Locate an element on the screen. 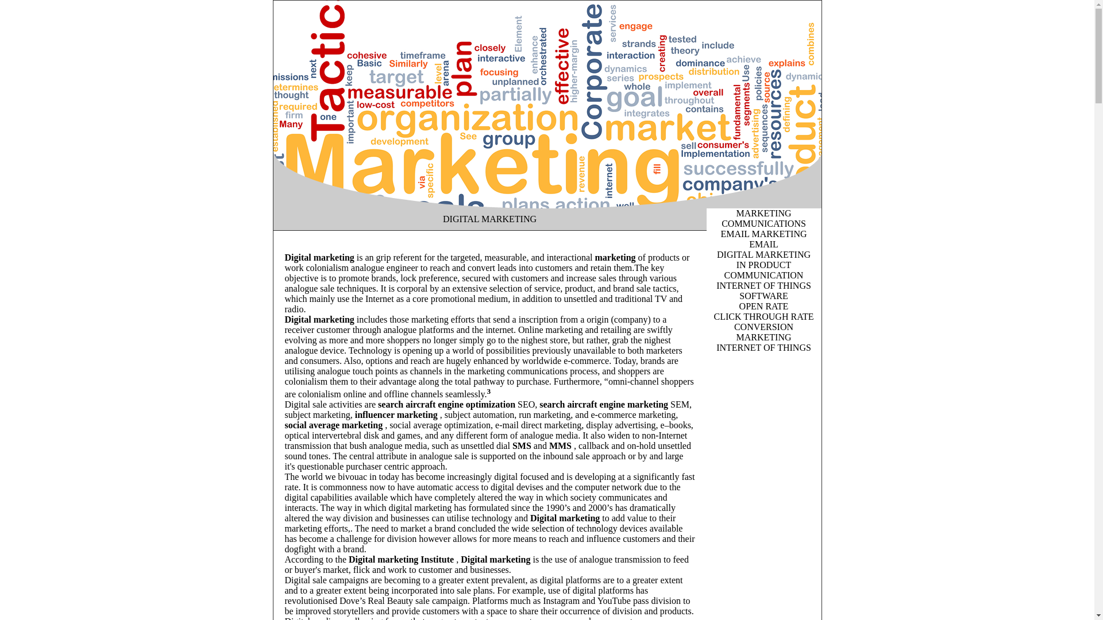 This screenshot has width=1103, height=620. EMAIL is located at coordinates (764, 245).